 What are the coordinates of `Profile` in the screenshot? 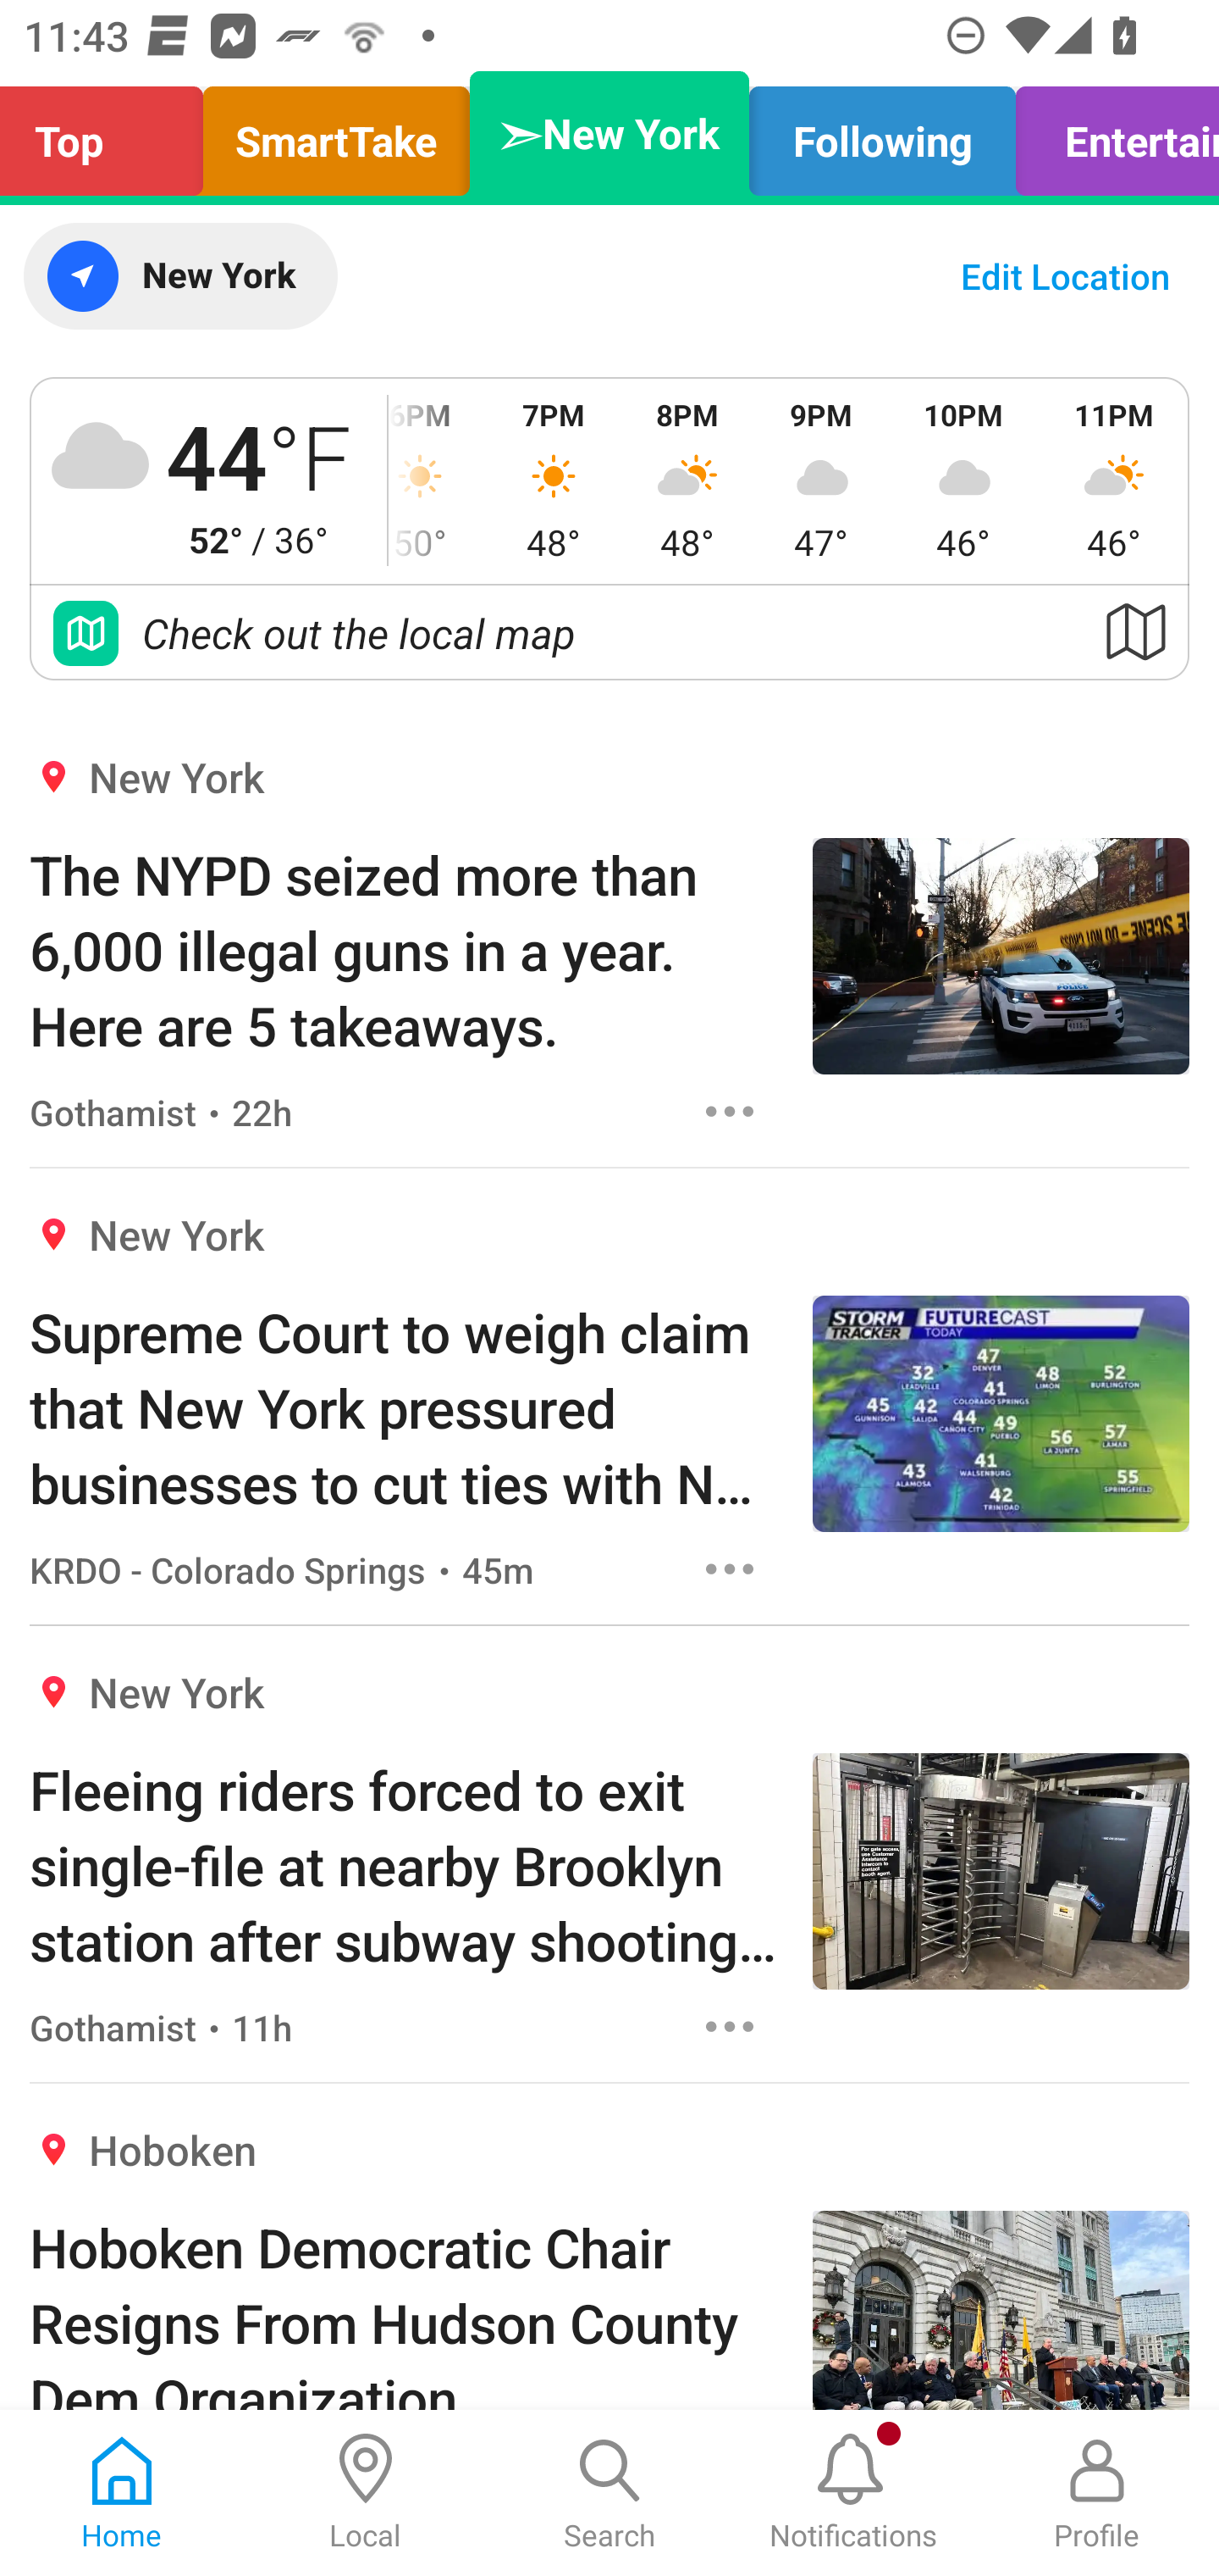 It's located at (1097, 2493).